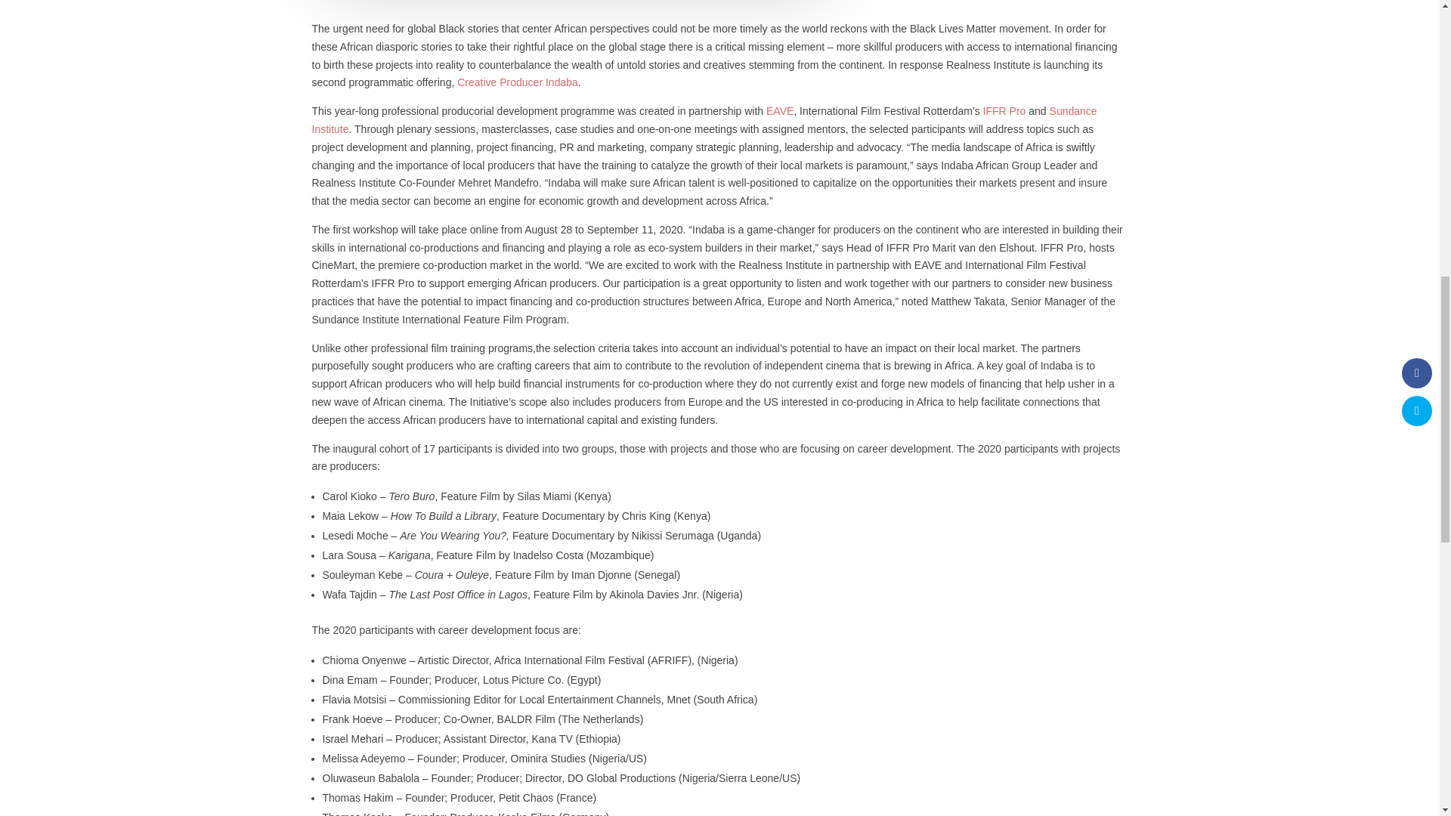 The width and height of the screenshot is (1451, 816). What do you see at coordinates (780, 111) in the screenshot?
I see `EAVE` at bounding box center [780, 111].